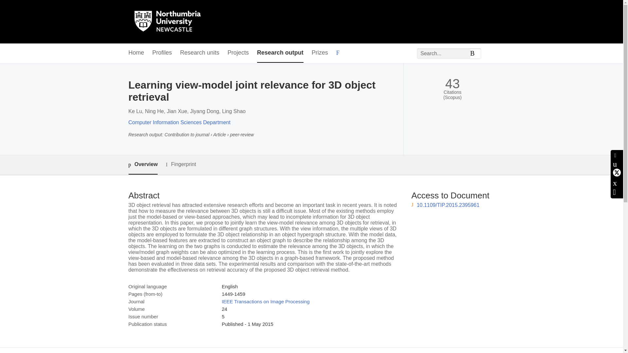  What do you see at coordinates (280, 53) in the screenshot?
I see `Research output` at bounding box center [280, 53].